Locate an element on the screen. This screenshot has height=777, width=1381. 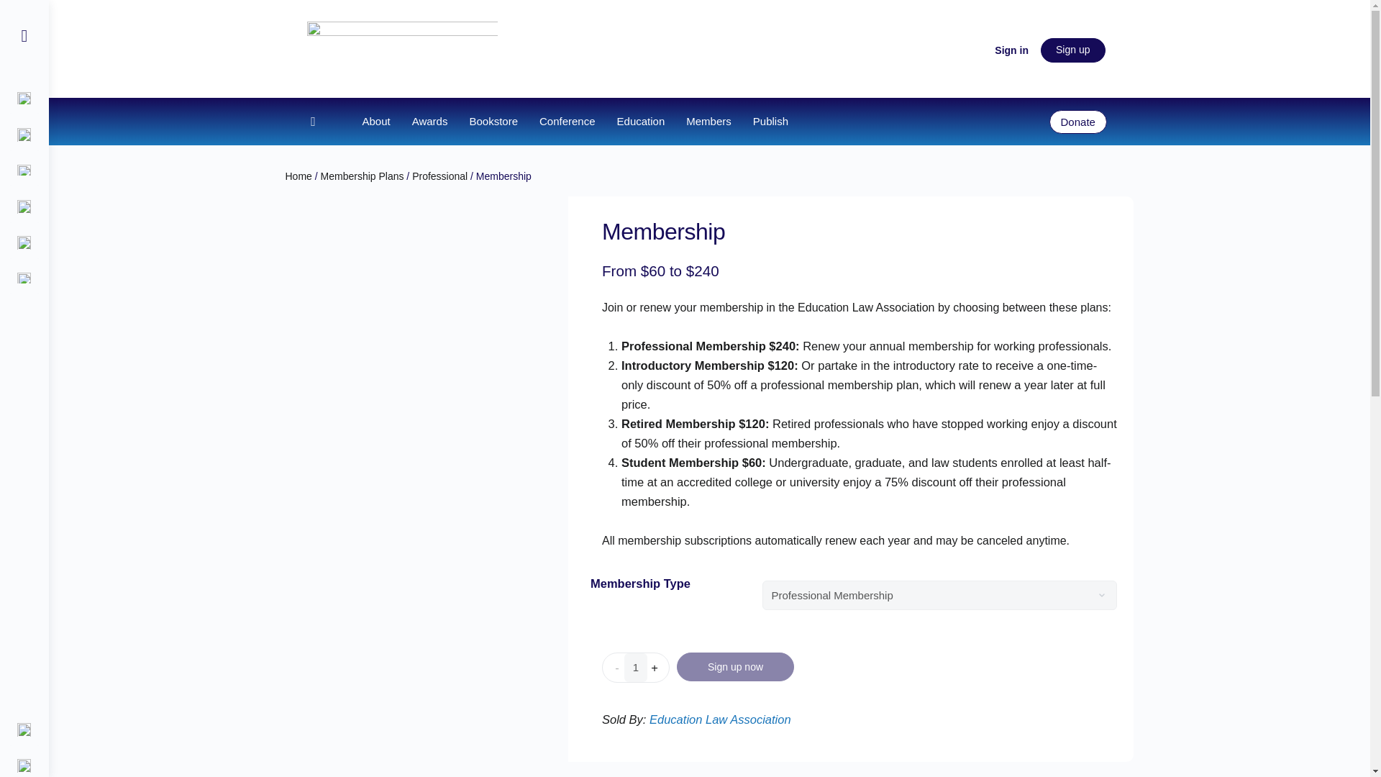
Education Law Association is located at coordinates (720, 719).